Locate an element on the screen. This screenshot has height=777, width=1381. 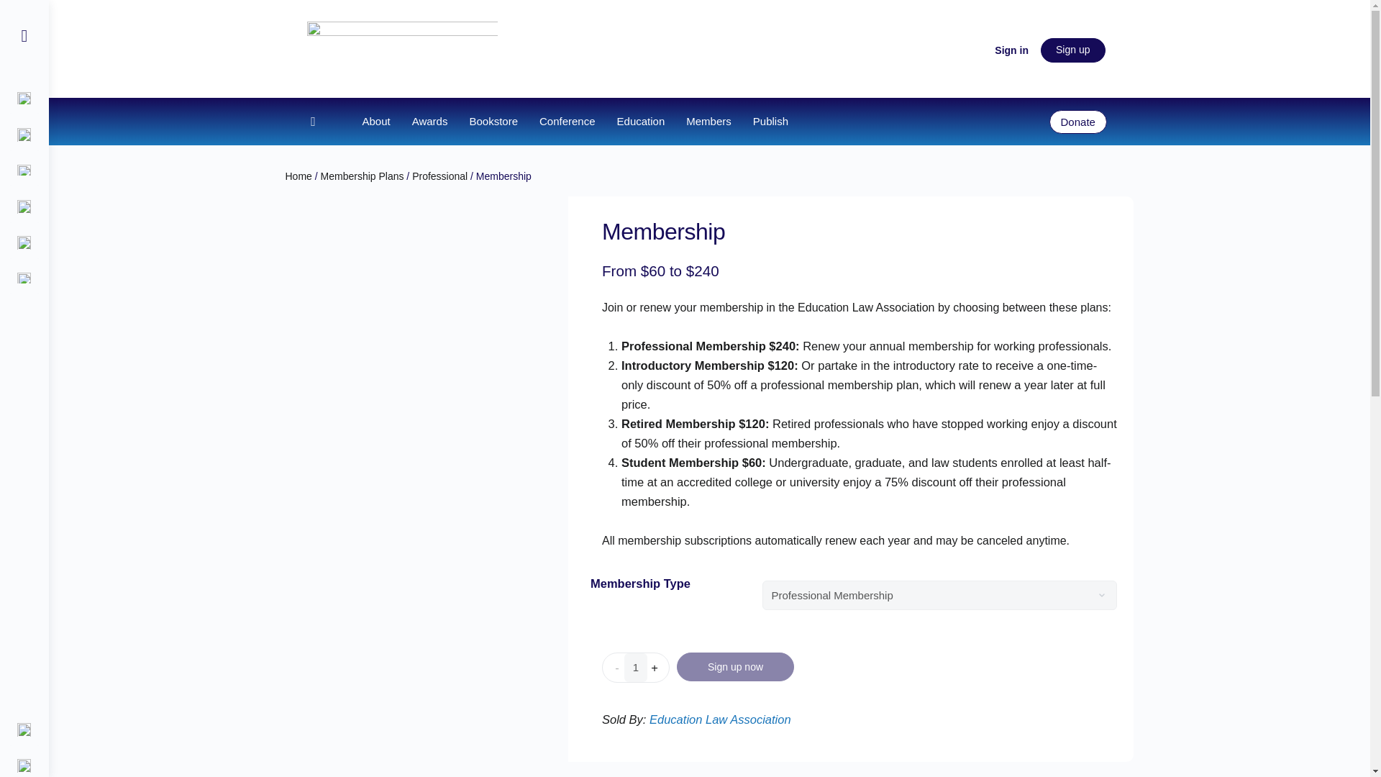
Education Law Association is located at coordinates (720, 719).